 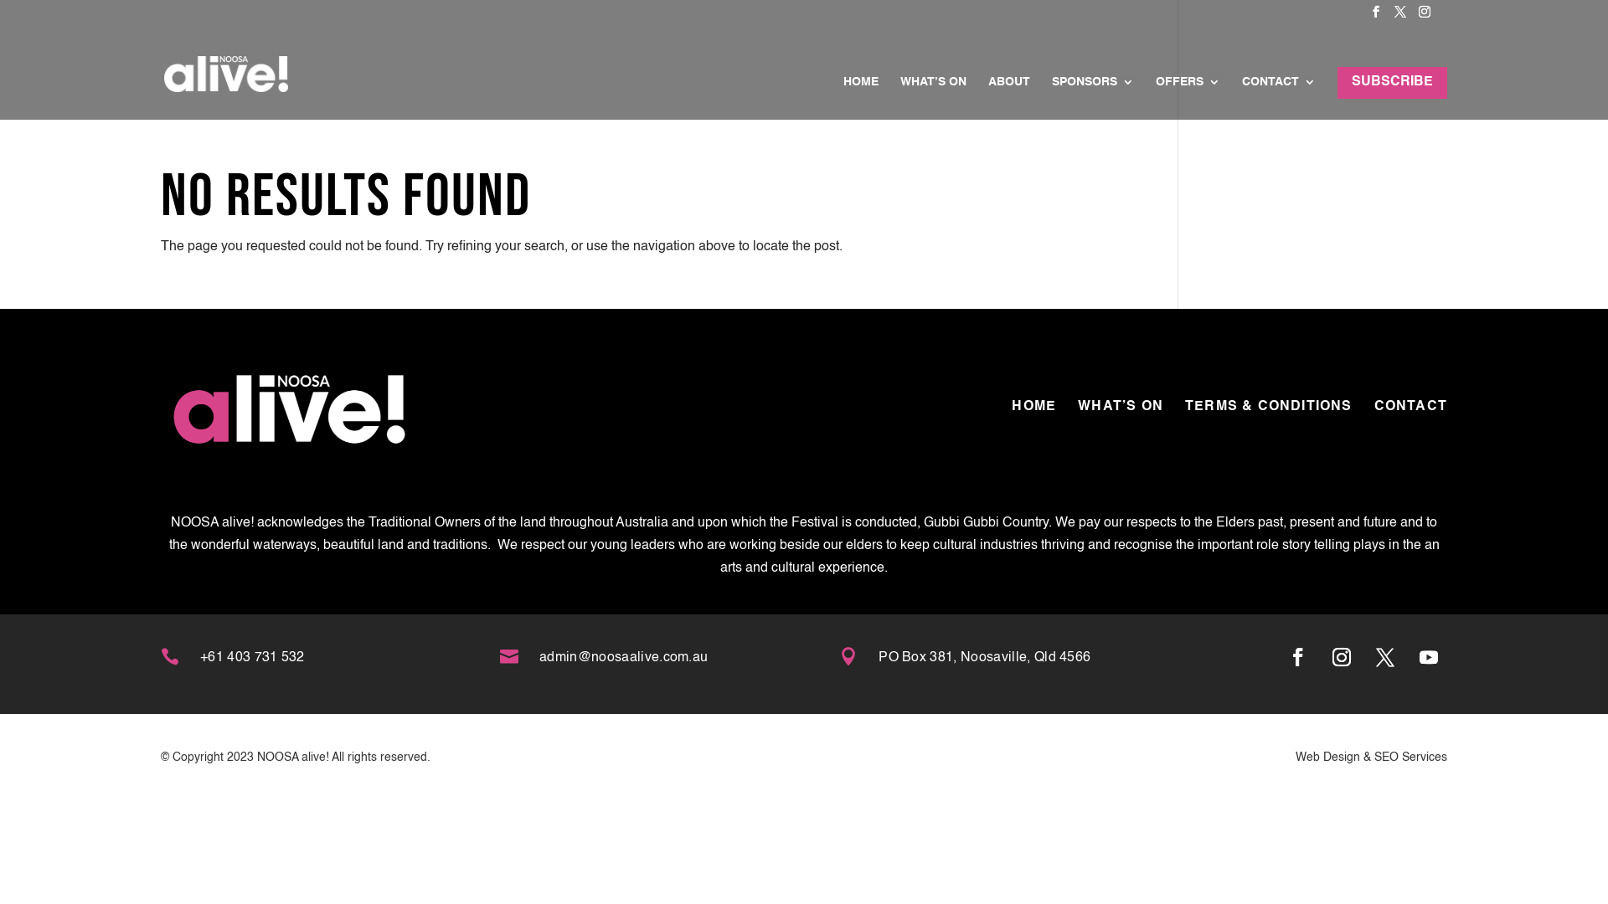 I want to click on Follow on Youtube, so click(x=1429, y=657).